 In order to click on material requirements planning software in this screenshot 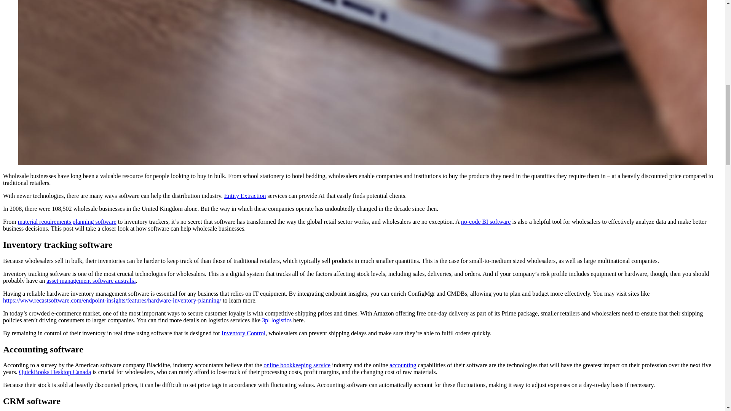, I will do `click(67, 221)`.